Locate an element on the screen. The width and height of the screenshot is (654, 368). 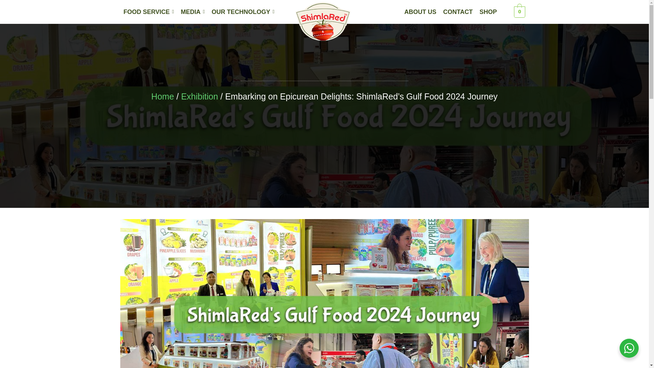
MEDIA is located at coordinates (193, 12).